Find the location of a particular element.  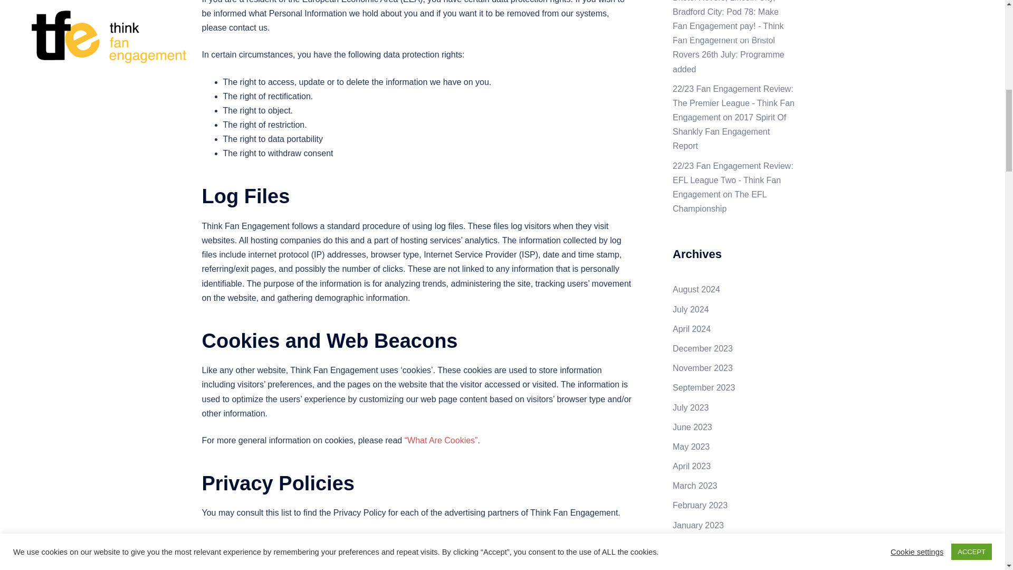

April 2024 is located at coordinates (691, 328).